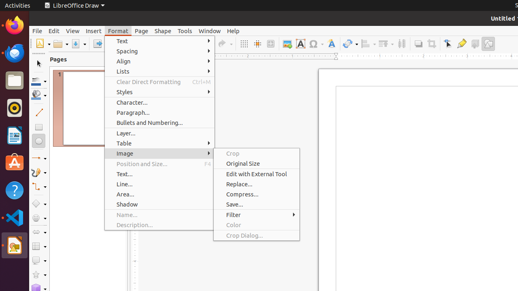 The image size is (518, 291). What do you see at coordinates (159, 41) in the screenshot?
I see `Text` at bounding box center [159, 41].